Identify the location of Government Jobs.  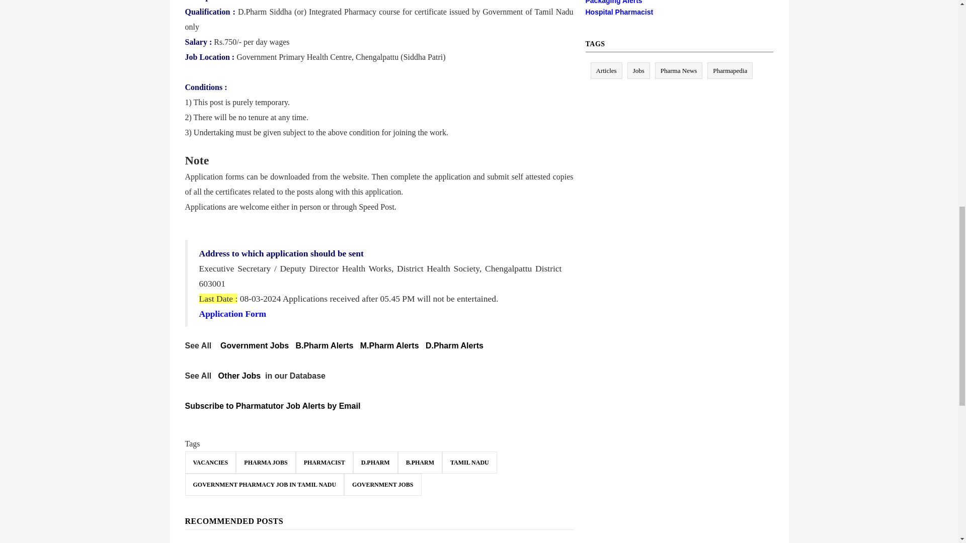
(255, 345).